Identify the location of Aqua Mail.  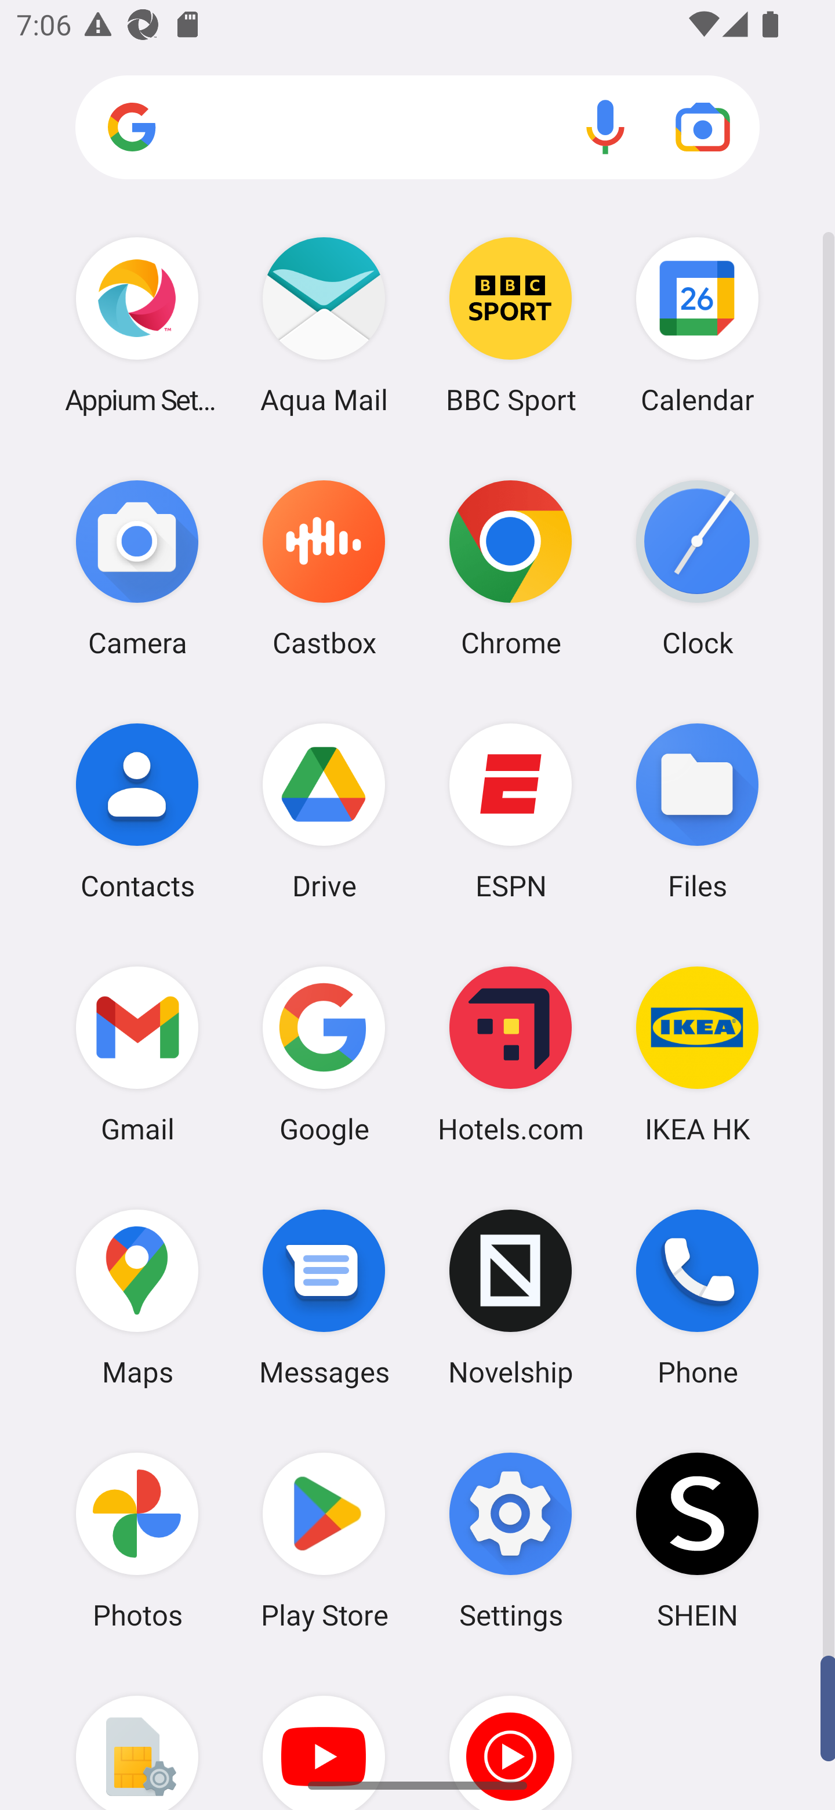
(324, 325).